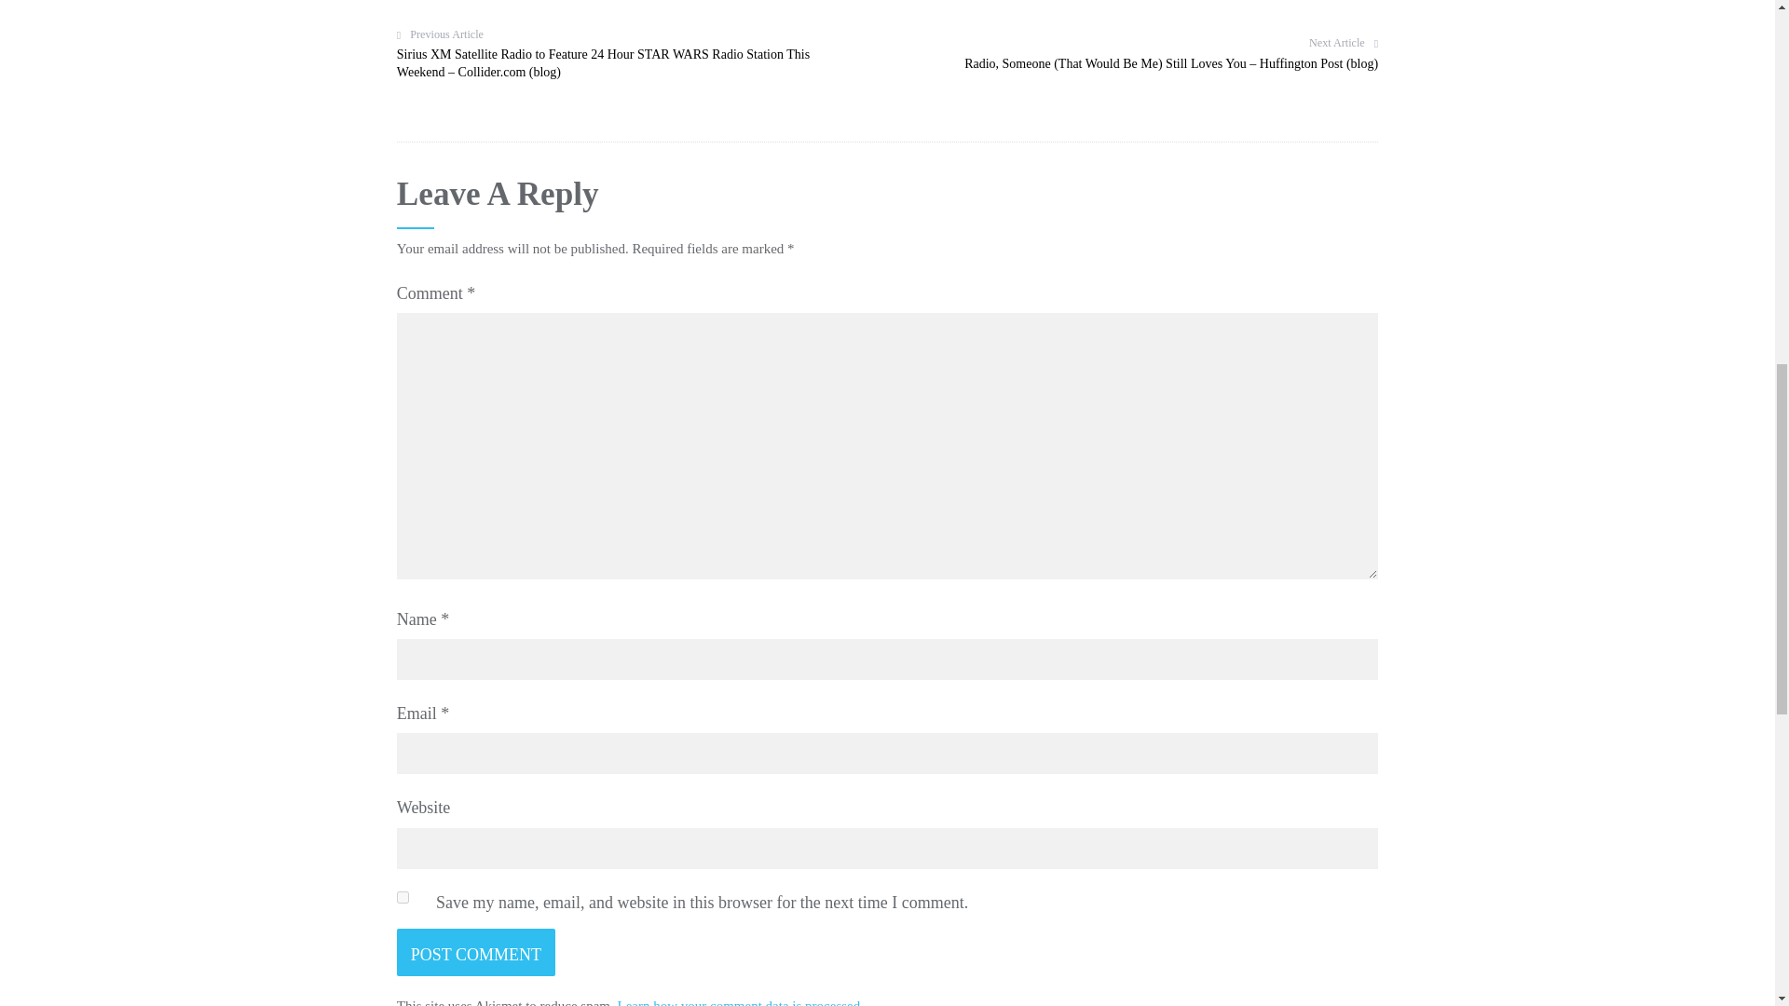 The width and height of the screenshot is (1789, 1006). Describe the element at coordinates (475, 952) in the screenshot. I see `Post Comment` at that location.